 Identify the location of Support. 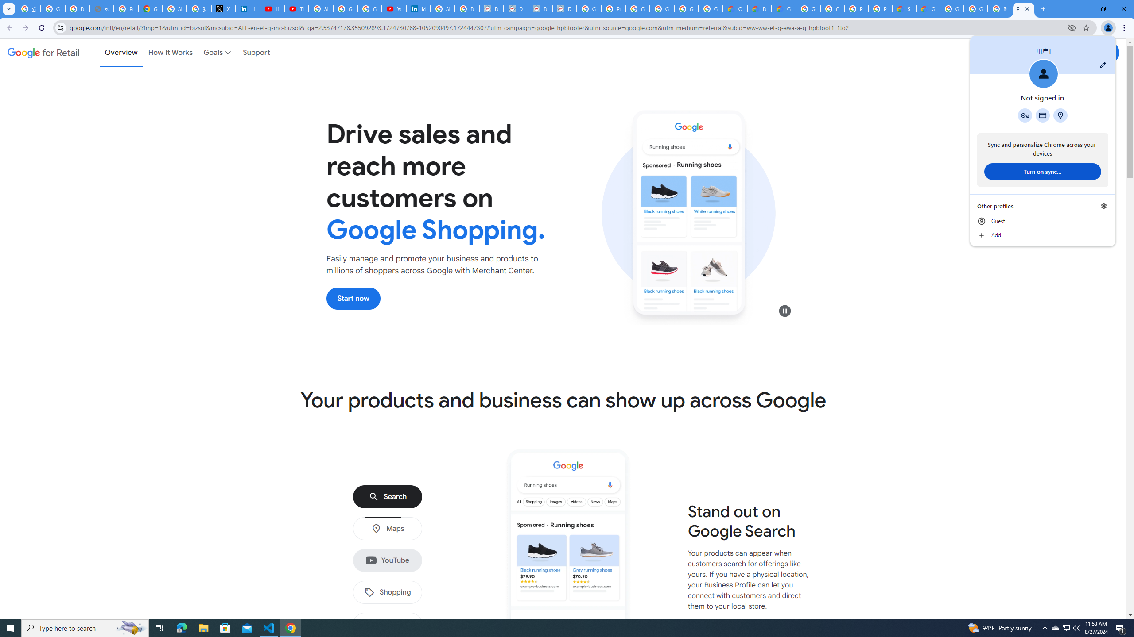
(256, 52).